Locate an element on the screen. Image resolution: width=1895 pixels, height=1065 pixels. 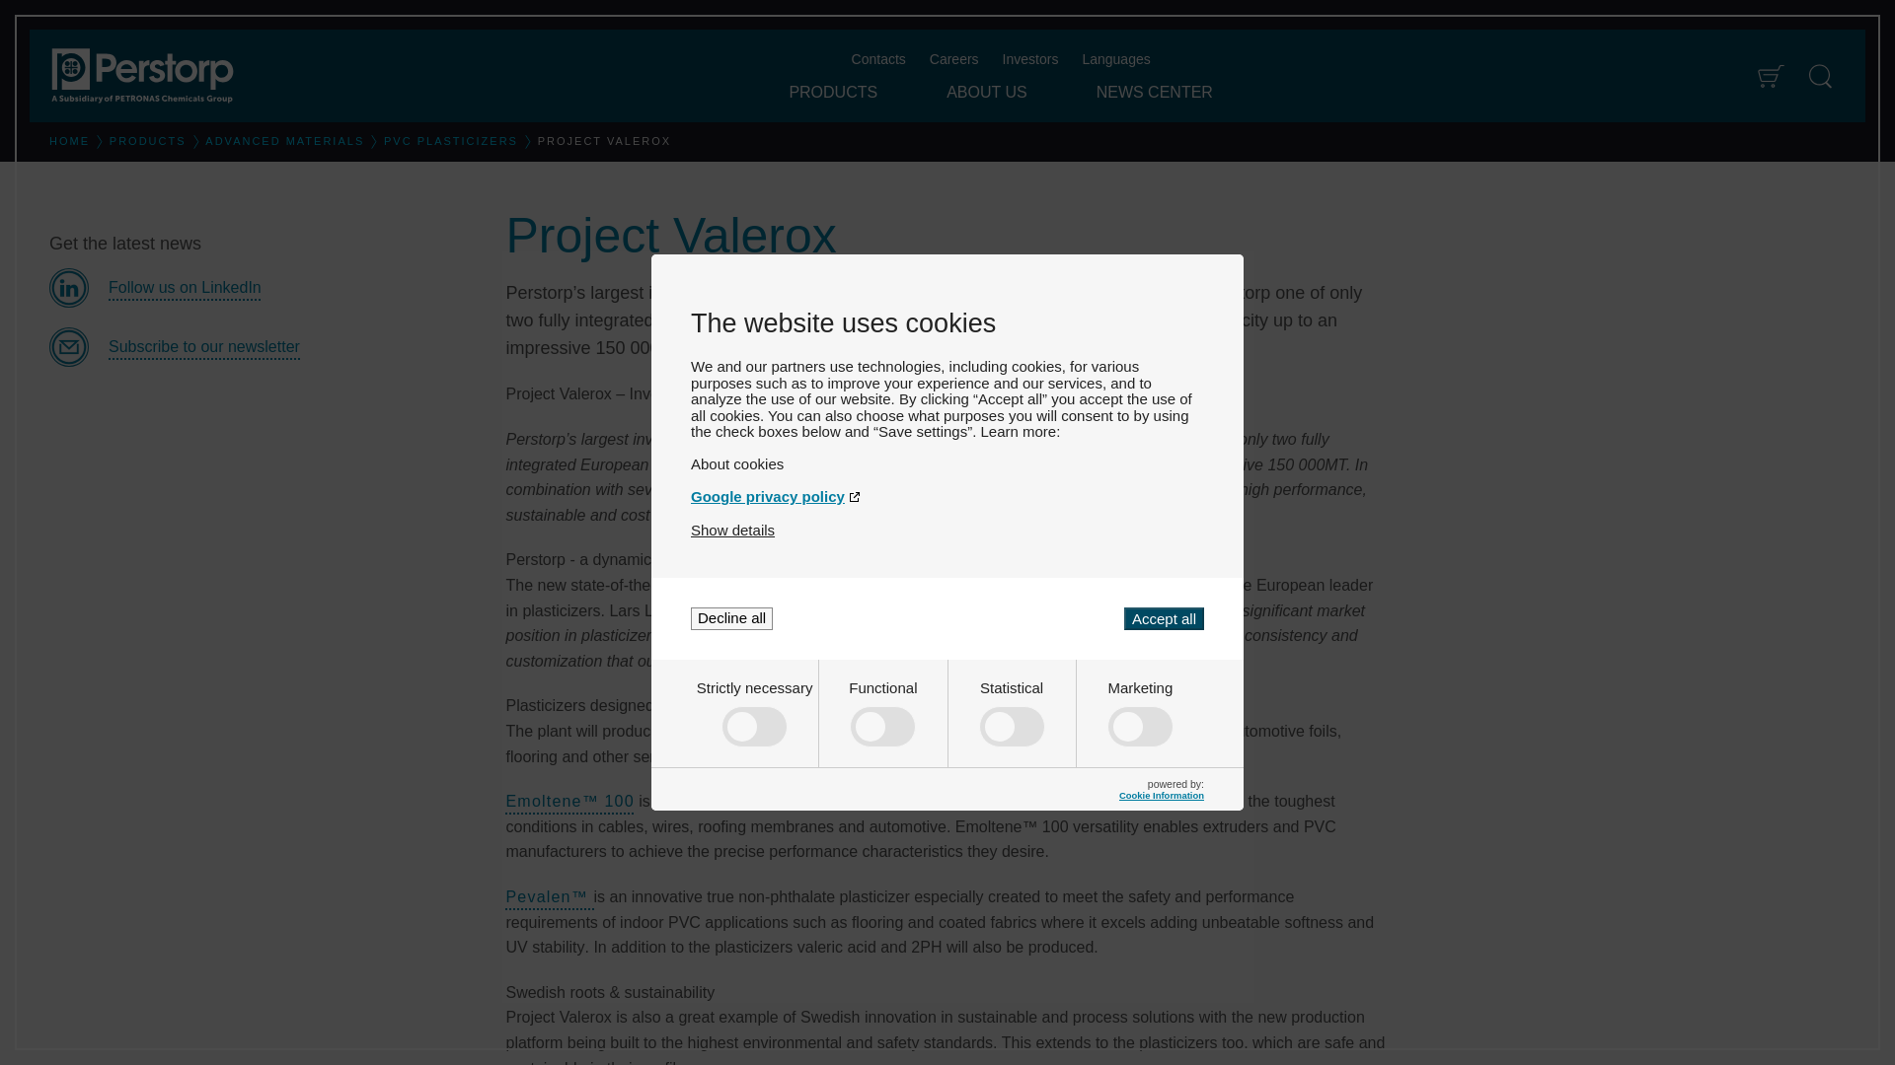
Decline all is located at coordinates (732, 618).